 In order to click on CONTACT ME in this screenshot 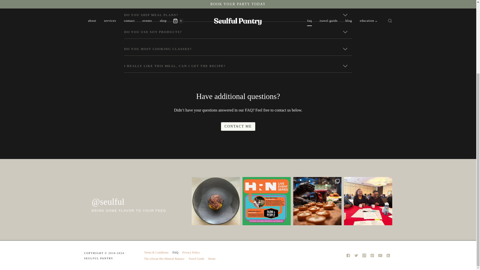, I will do `click(238, 126)`.